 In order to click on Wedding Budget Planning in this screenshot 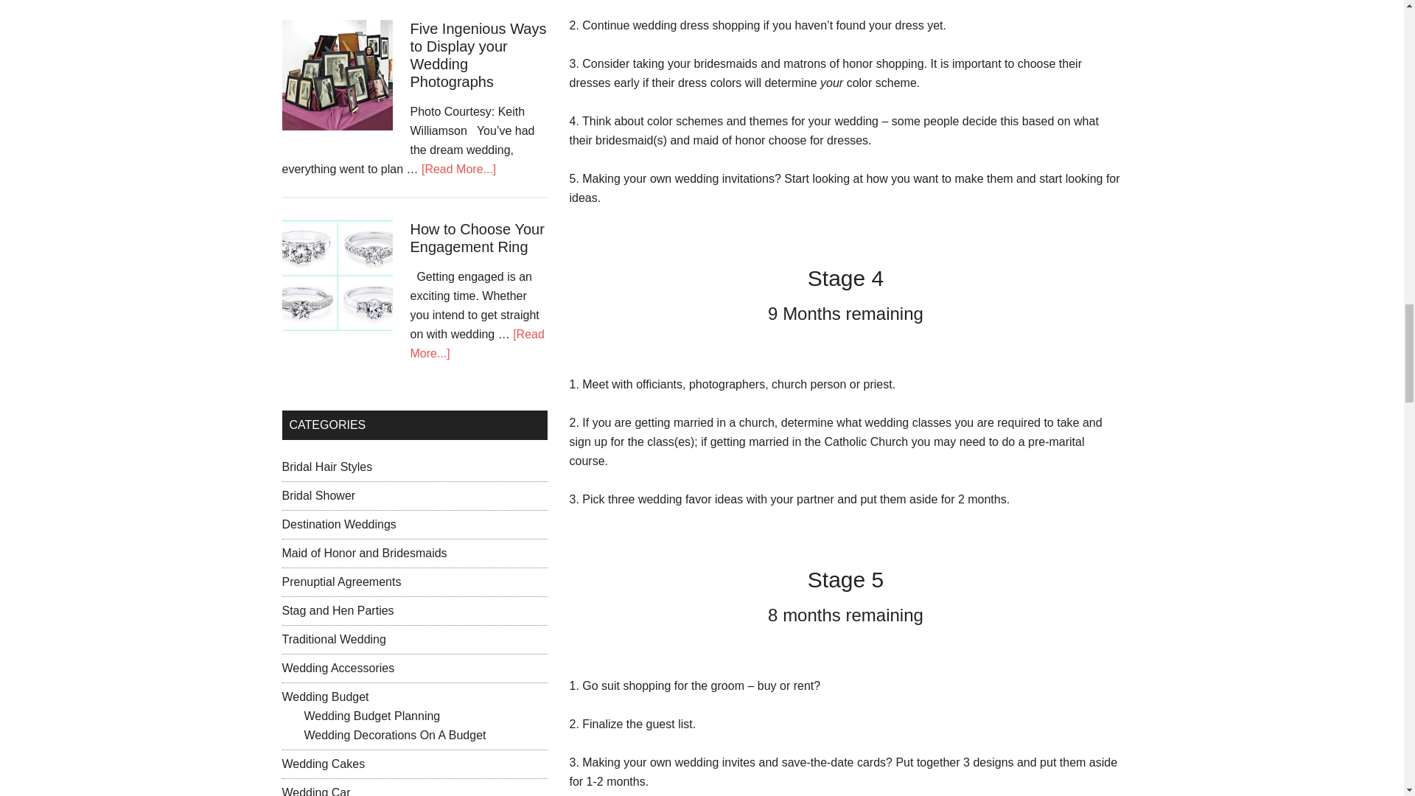, I will do `click(371, 716)`.